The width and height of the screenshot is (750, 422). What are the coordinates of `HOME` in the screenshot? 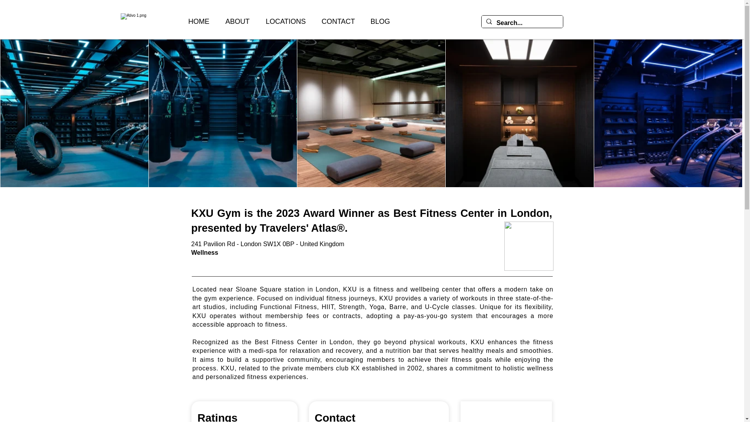 It's located at (198, 21).